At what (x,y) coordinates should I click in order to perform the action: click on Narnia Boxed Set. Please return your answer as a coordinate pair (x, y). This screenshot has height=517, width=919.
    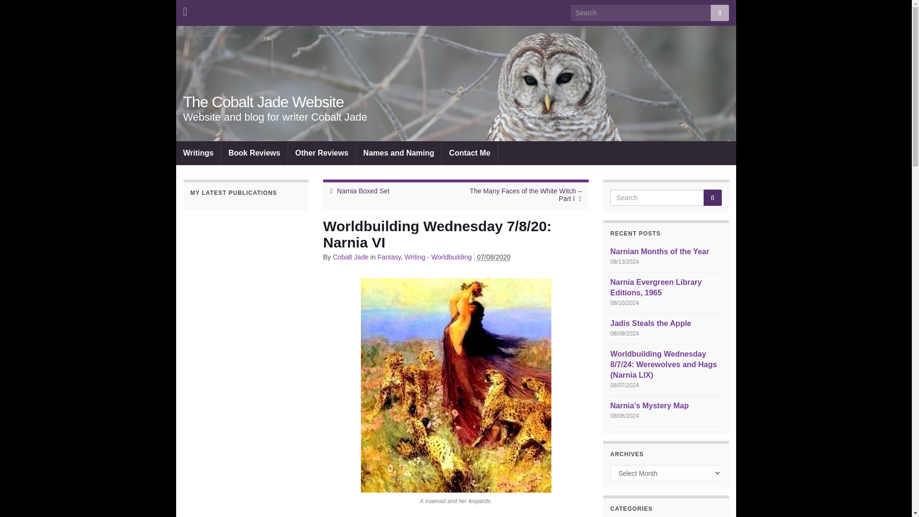
    Looking at the image, I should click on (363, 191).